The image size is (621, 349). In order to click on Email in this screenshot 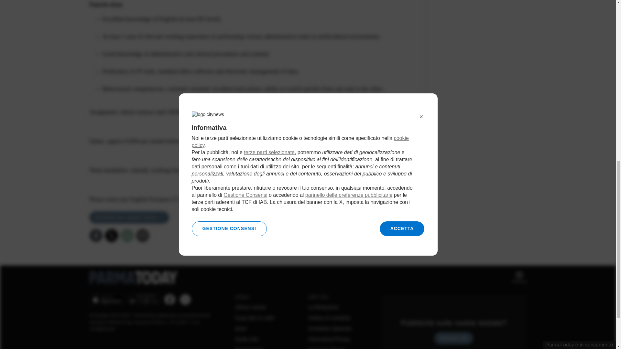, I will do `click(142, 235)`.